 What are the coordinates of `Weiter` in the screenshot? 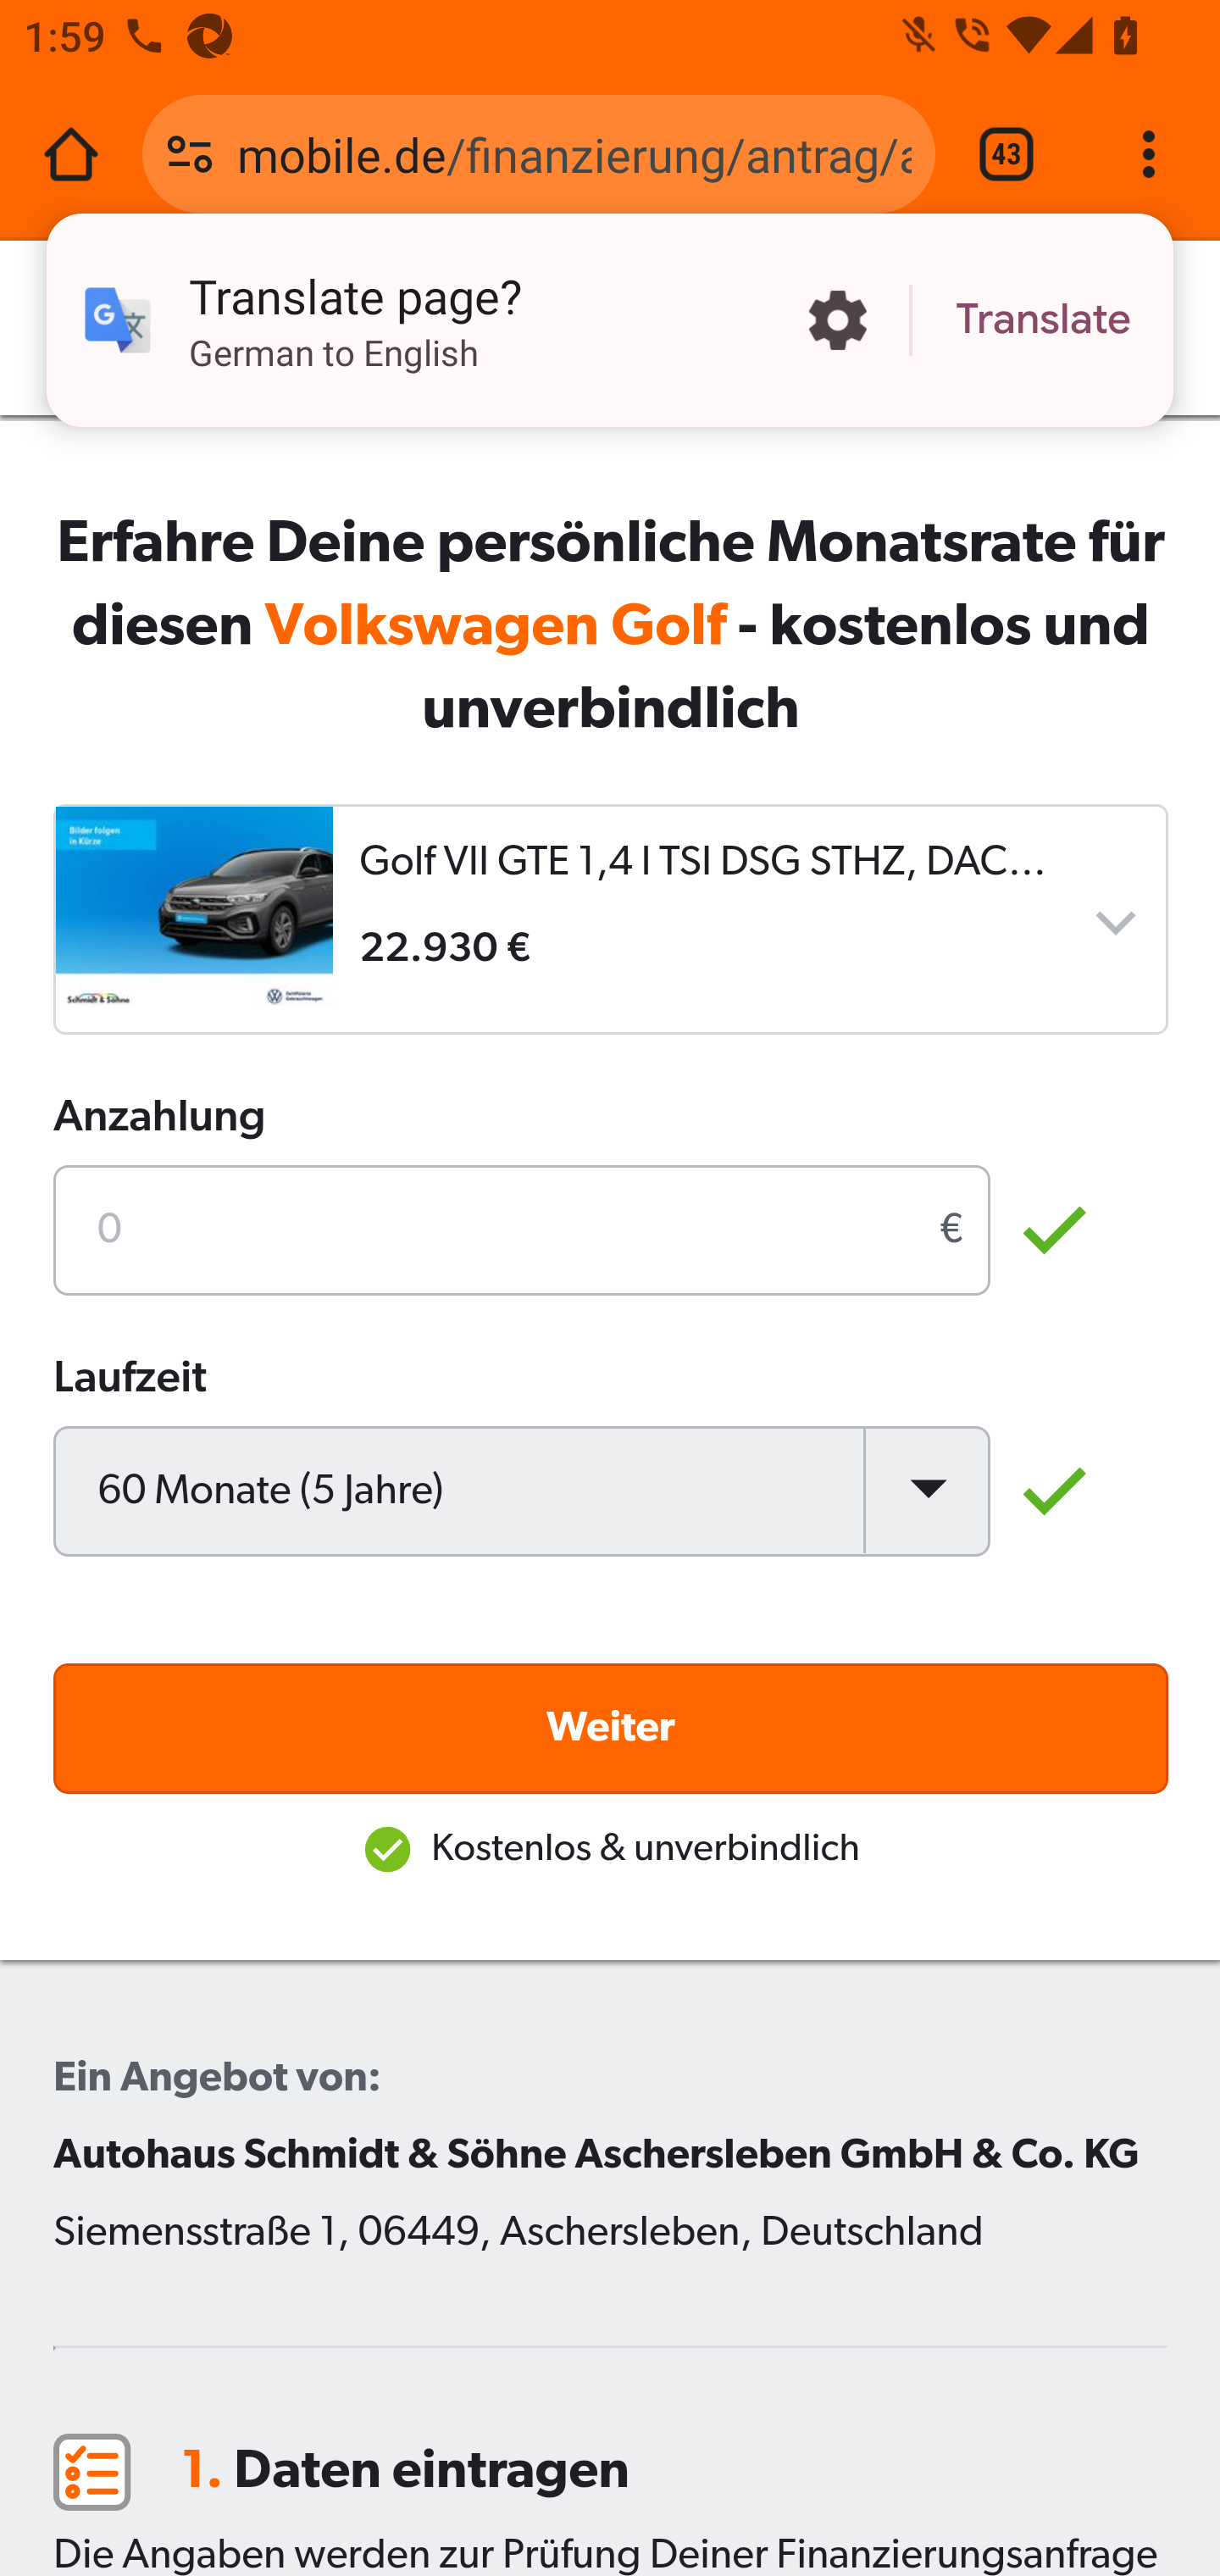 It's located at (612, 1727).